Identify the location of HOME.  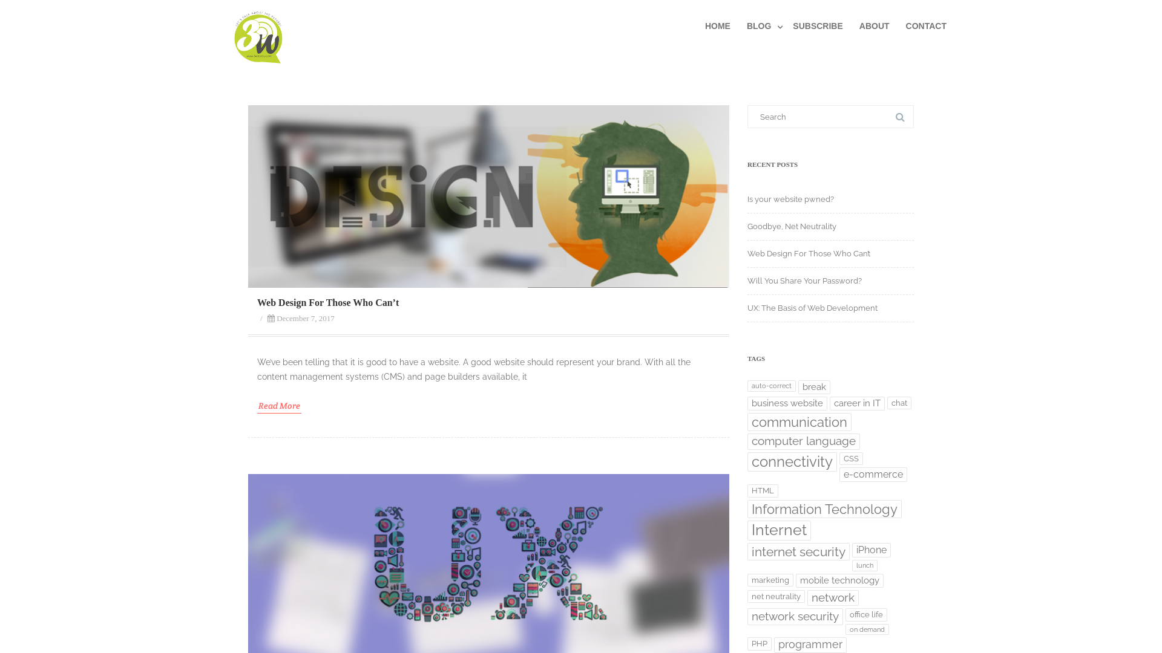
(718, 26).